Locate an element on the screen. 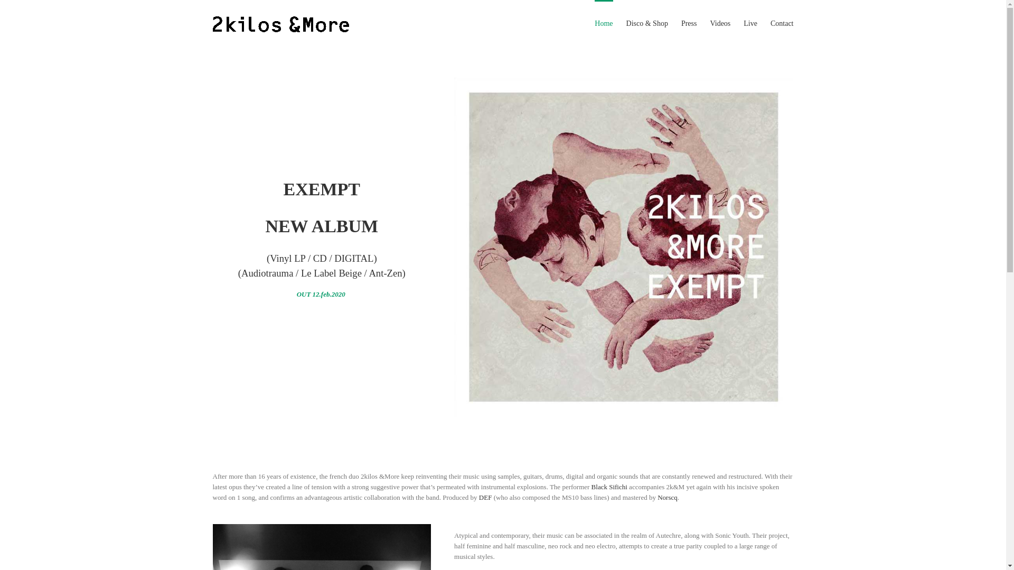  DEF is located at coordinates (486, 497).